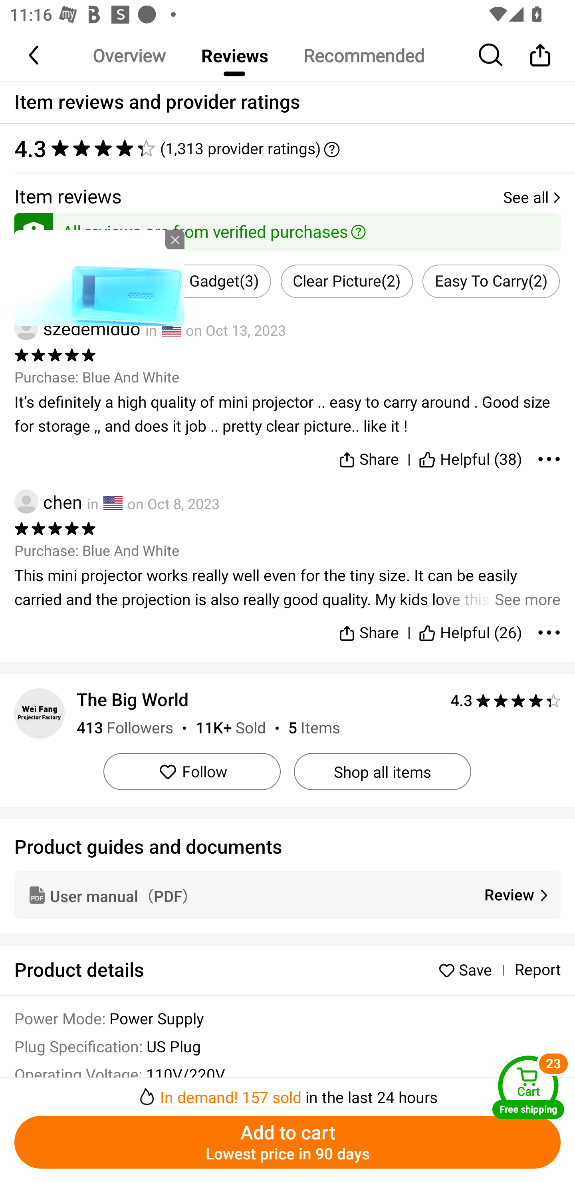 The width and height of the screenshot is (575, 1183). Describe the element at coordinates (77, 328) in the screenshot. I see `szedemiduo` at that location.